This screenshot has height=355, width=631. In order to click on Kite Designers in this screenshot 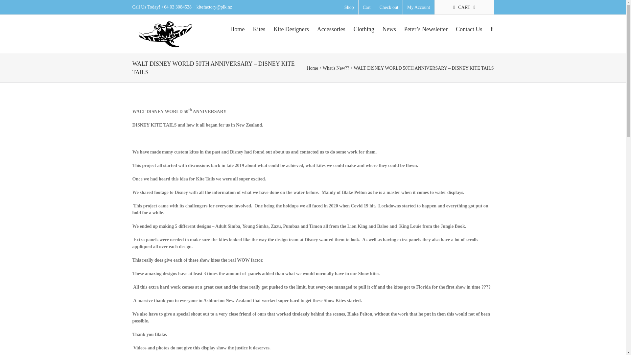, I will do `click(291, 28)`.